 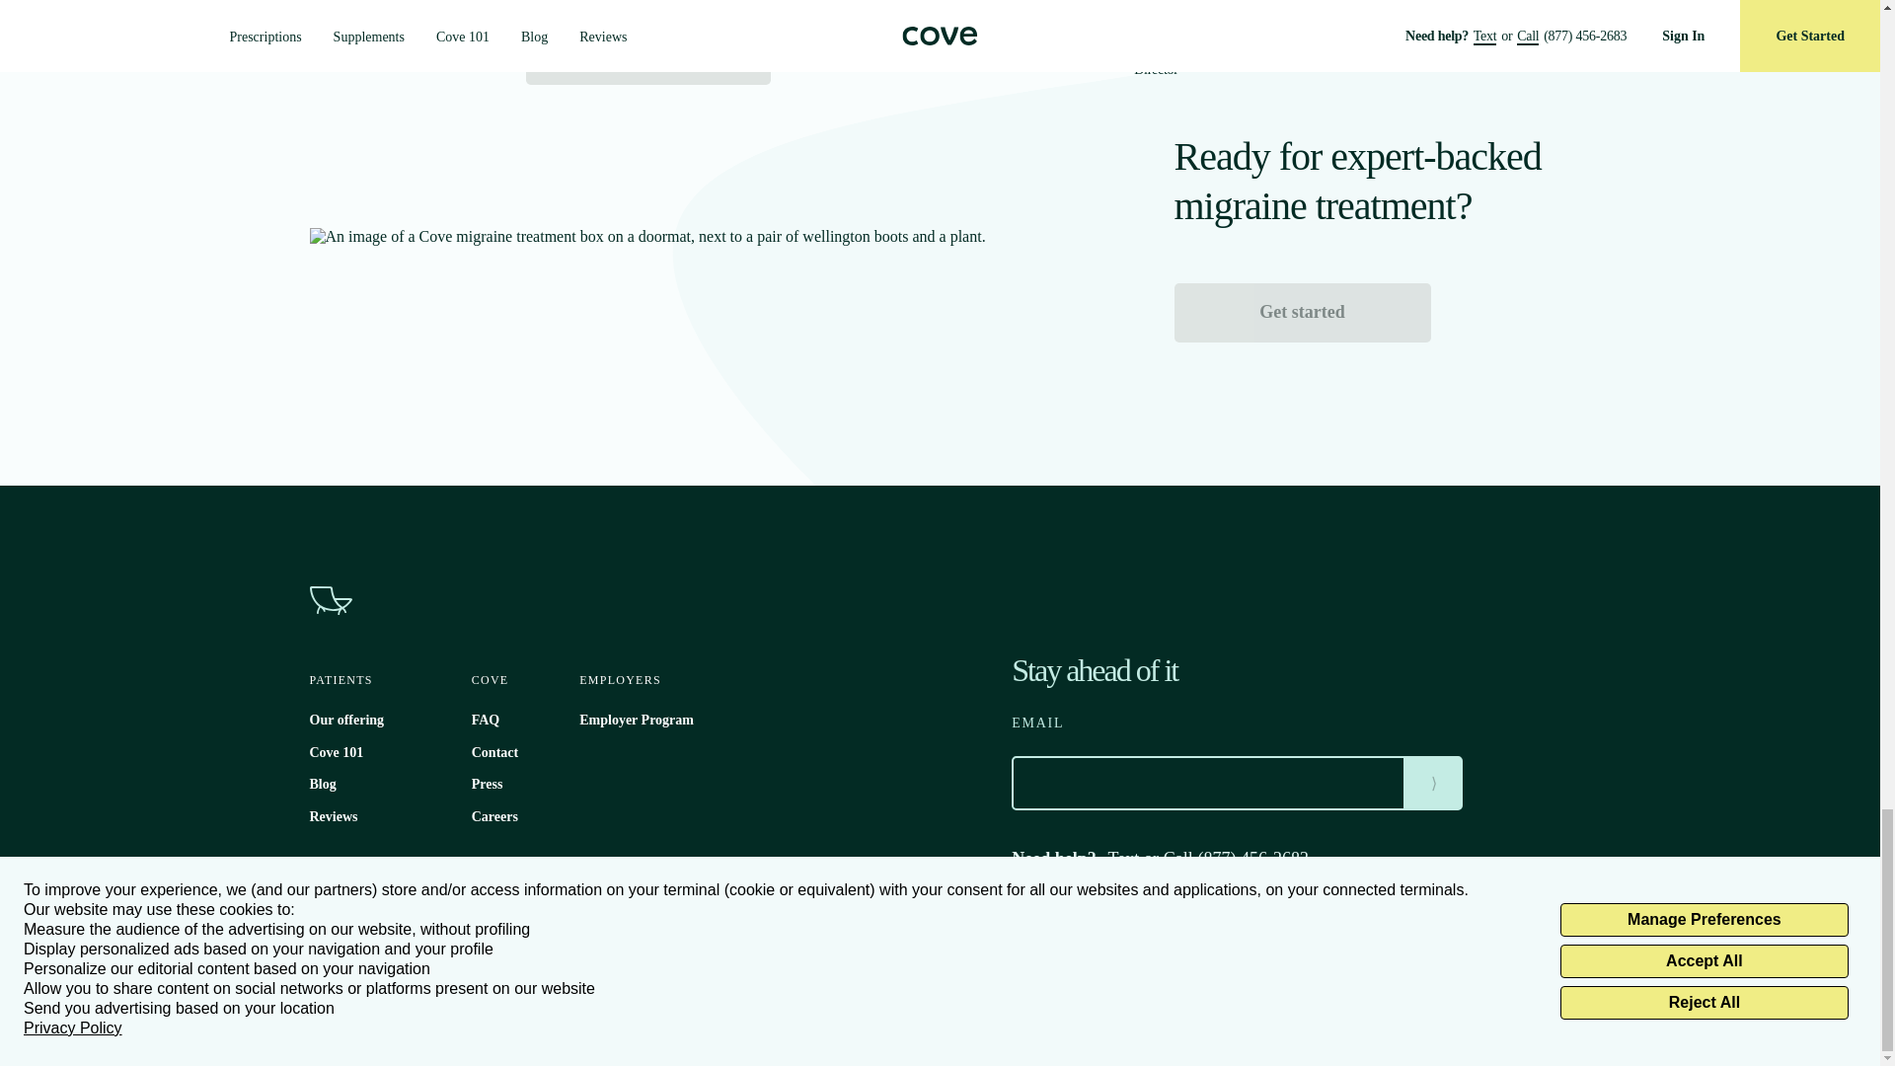 What do you see at coordinates (636, 720) in the screenshot?
I see `Employer Program` at bounding box center [636, 720].